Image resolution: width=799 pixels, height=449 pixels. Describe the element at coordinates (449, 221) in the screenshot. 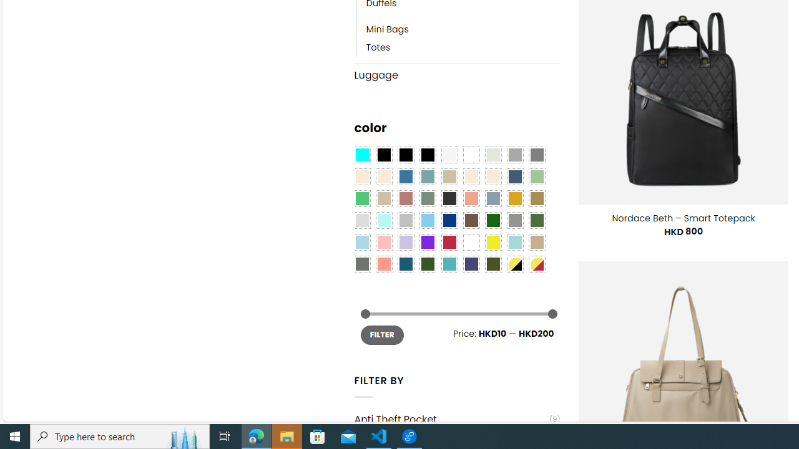

I see `Navy Blue` at that location.